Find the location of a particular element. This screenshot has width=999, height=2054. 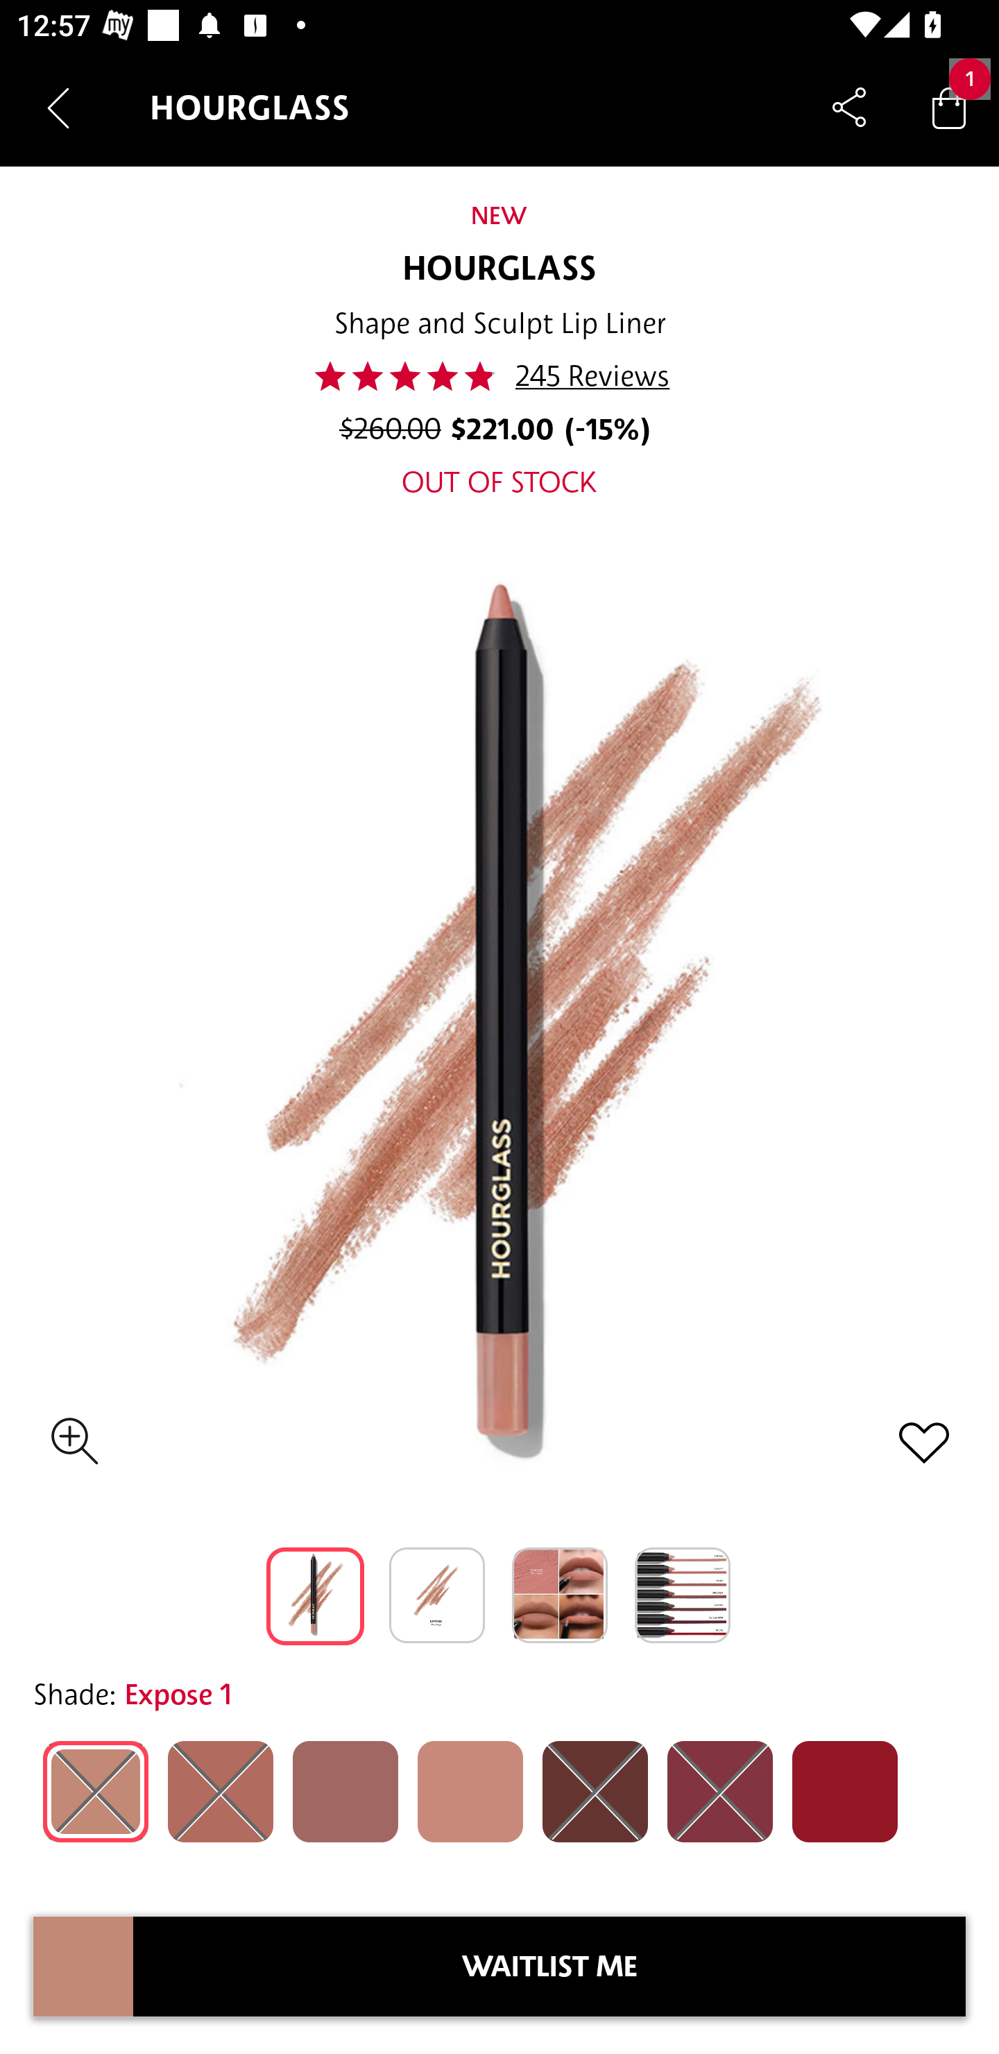

Bag is located at coordinates (949, 107).